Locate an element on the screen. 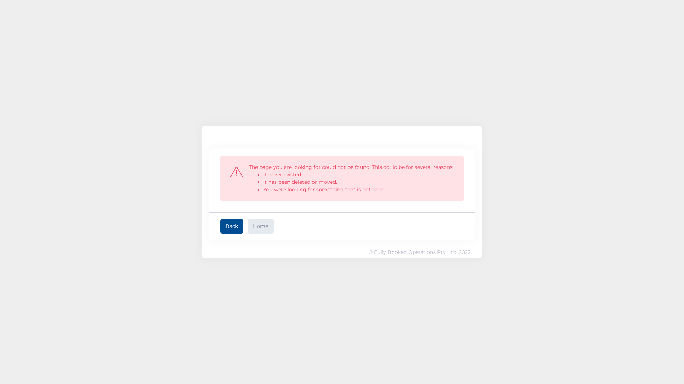 The width and height of the screenshot is (684, 384). Back is located at coordinates (232, 226).